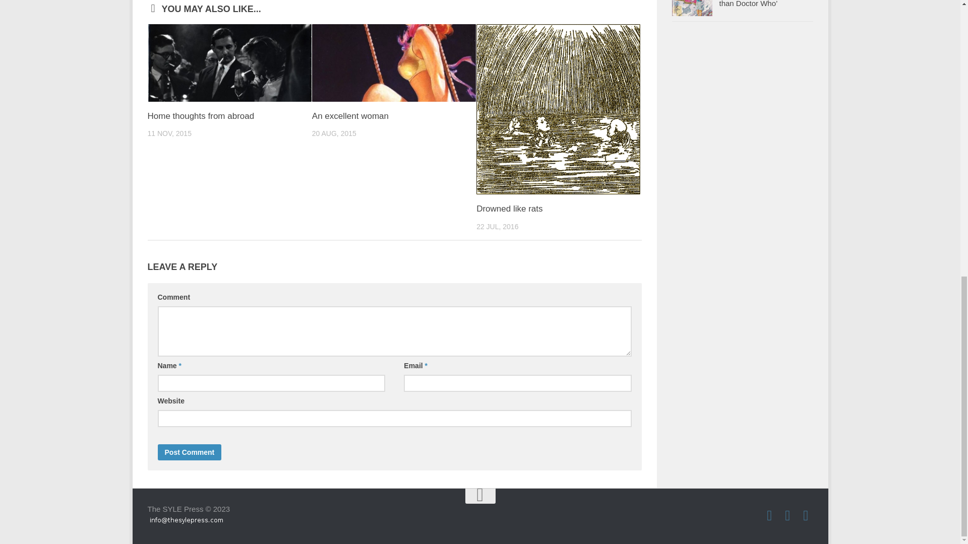 This screenshot has height=544, width=968. Describe the element at coordinates (200, 116) in the screenshot. I see `Home thoughts from abroad` at that location.